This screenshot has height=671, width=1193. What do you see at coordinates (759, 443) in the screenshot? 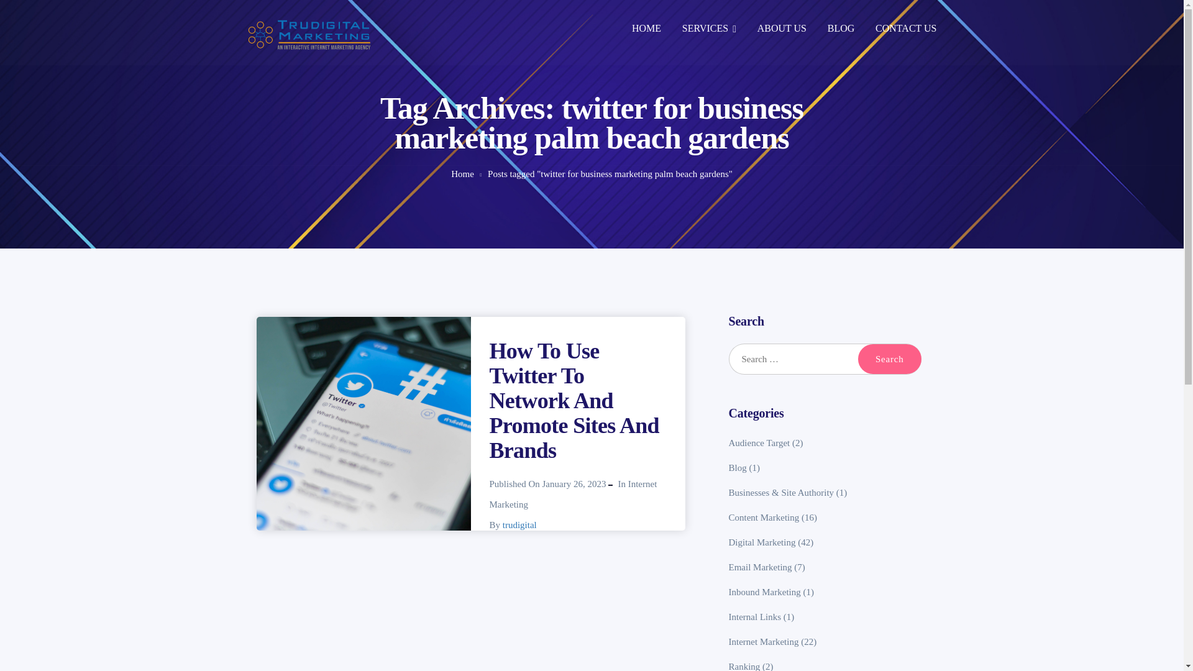
I see `Audience Target` at bounding box center [759, 443].